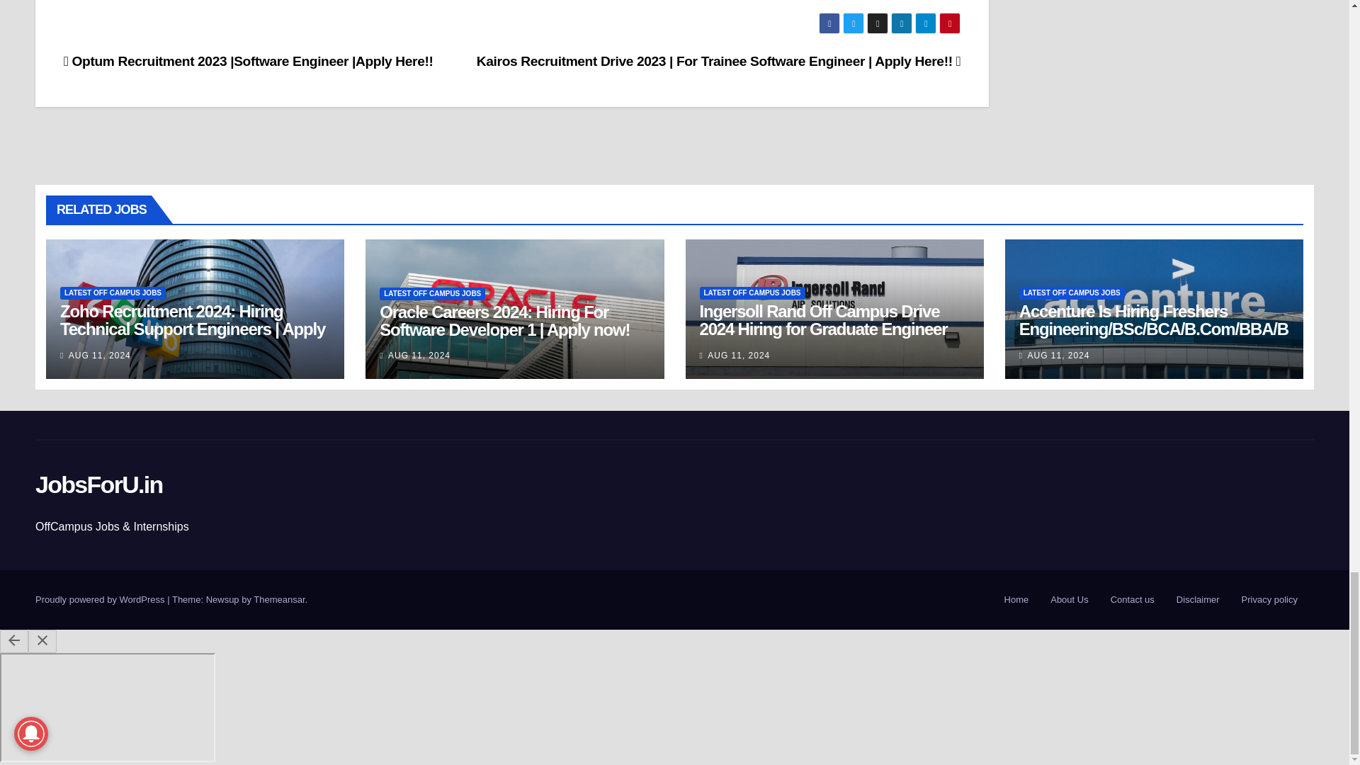 This screenshot has width=1360, height=765. I want to click on LATEST OFF CAMPUS JOBS, so click(752, 293).